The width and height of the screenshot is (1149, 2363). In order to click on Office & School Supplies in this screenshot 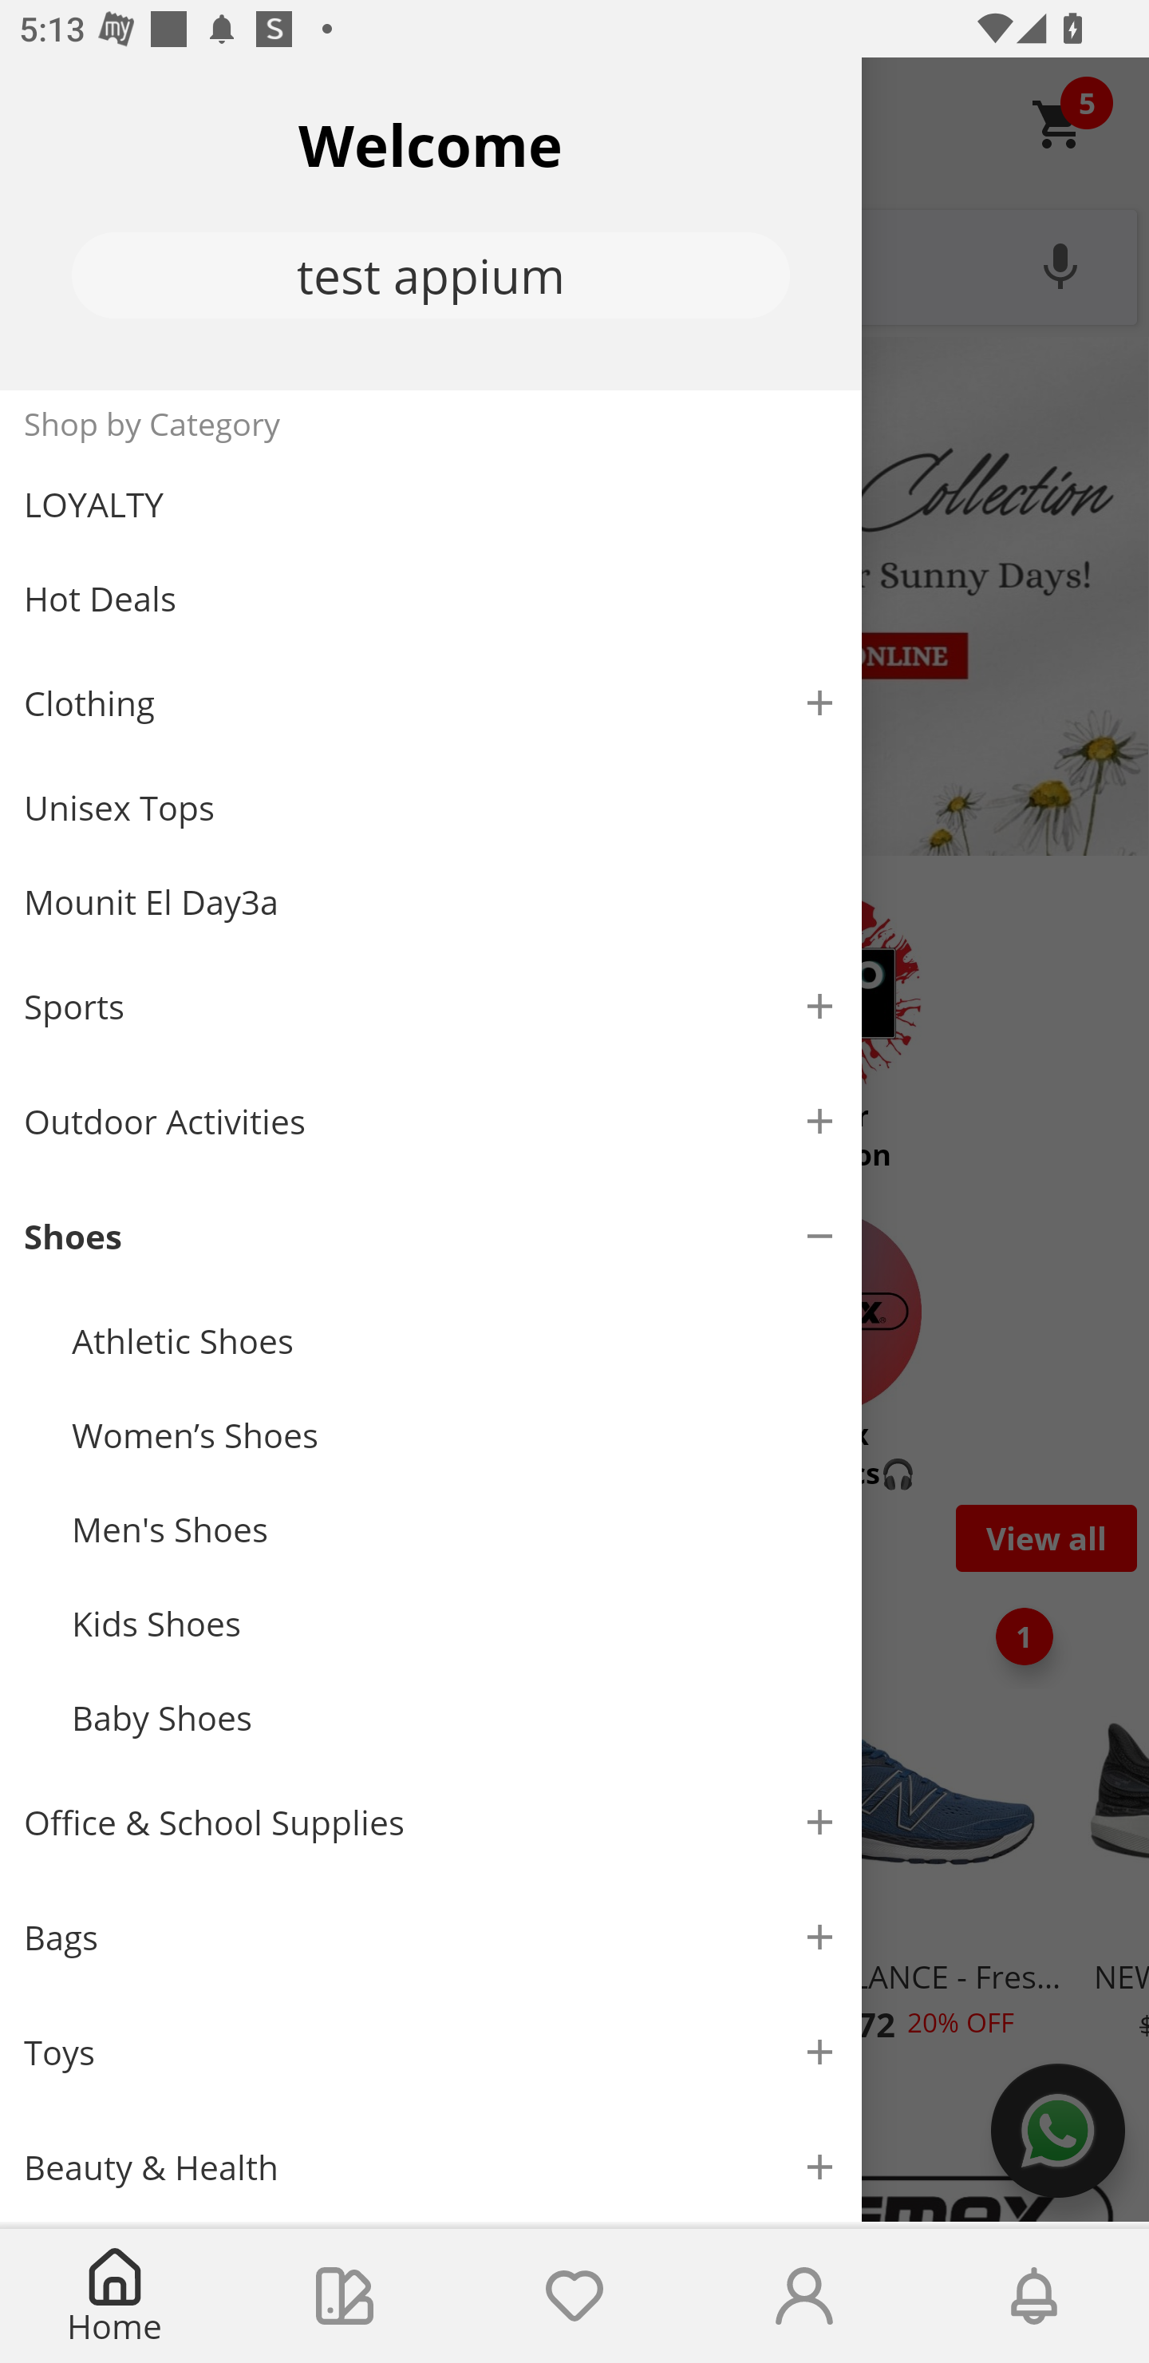, I will do `click(431, 1823)`.